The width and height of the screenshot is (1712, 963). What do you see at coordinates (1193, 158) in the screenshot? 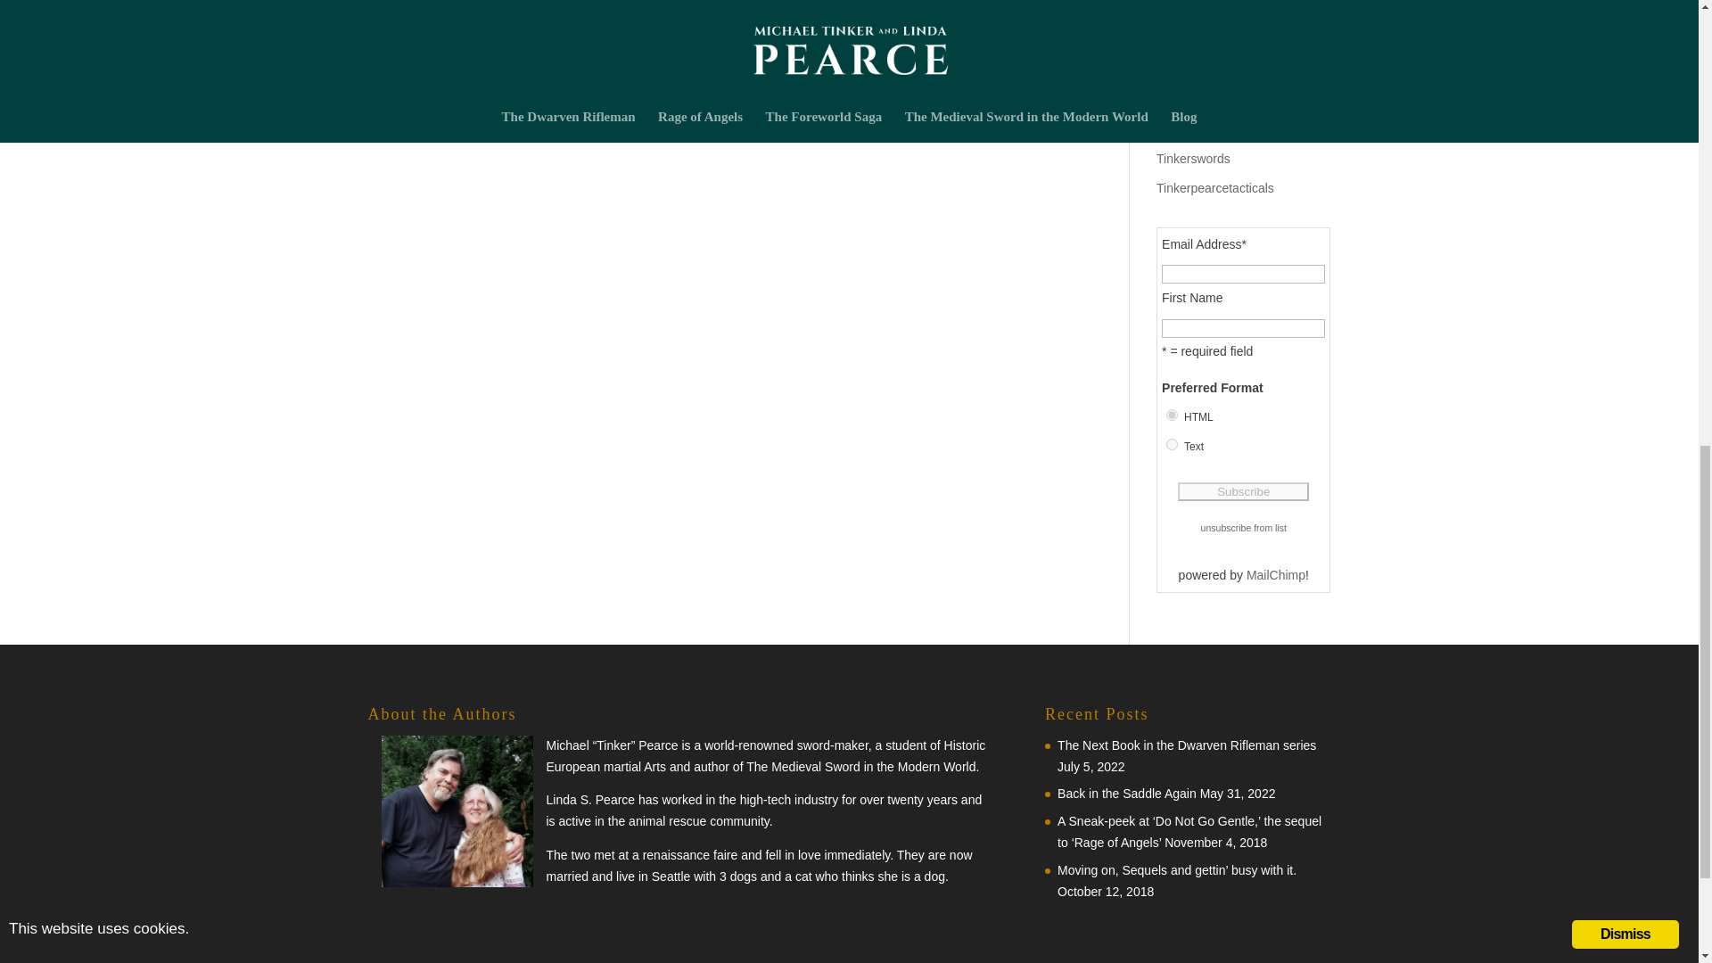
I see `Tinkerswords` at bounding box center [1193, 158].